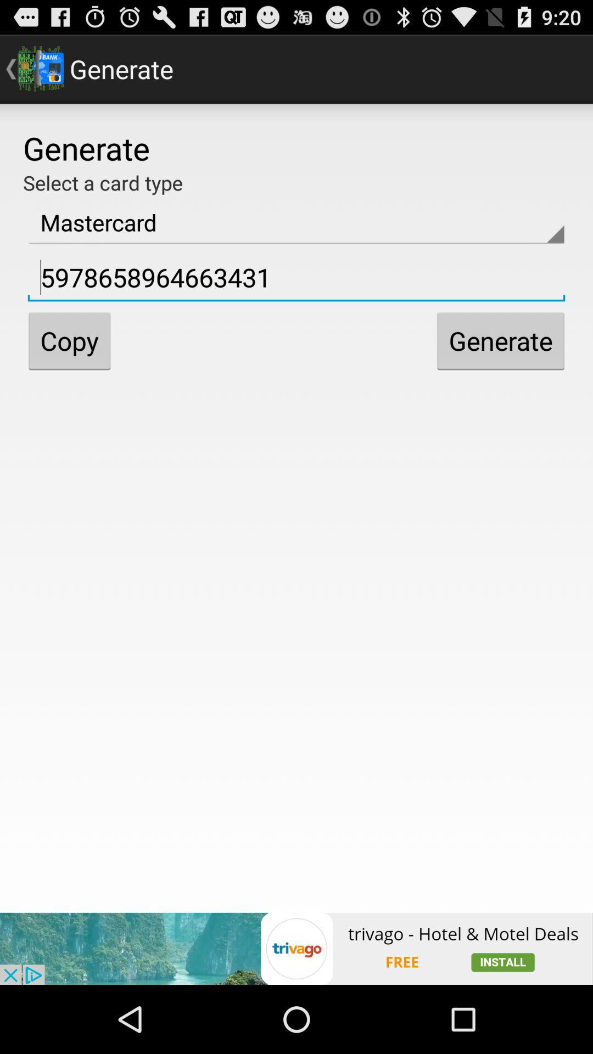 This screenshot has height=1054, width=593. What do you see at coordinates (296, 949) in the screenshot?
I see `select advertisement` at bounding box center [296, 949].